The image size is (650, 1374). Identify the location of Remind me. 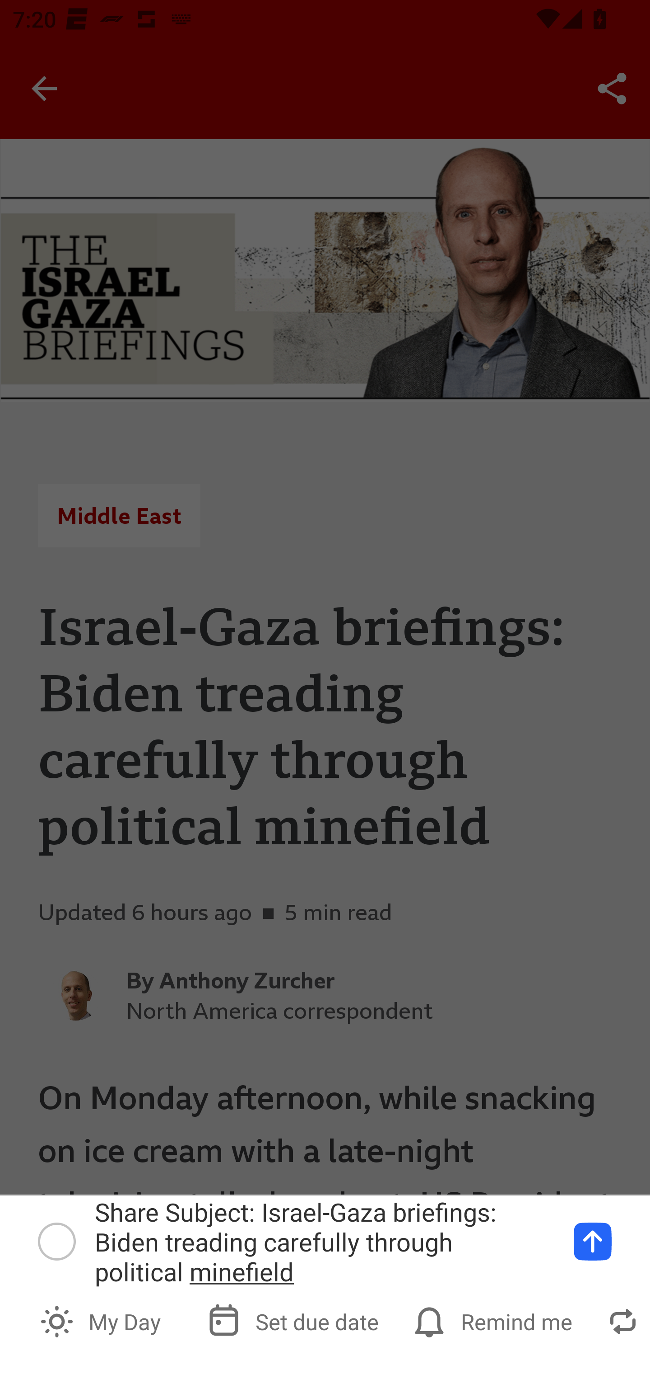
(495, 1321).